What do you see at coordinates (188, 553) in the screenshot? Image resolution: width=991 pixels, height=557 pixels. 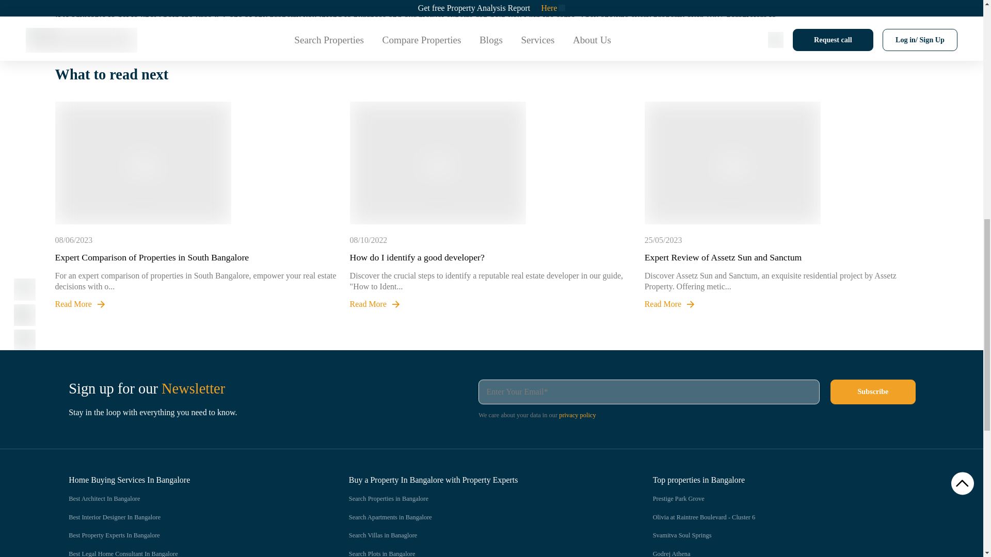 I see `Best Legal Home Consultant In Bangalore` at bounding box center [188, 553].